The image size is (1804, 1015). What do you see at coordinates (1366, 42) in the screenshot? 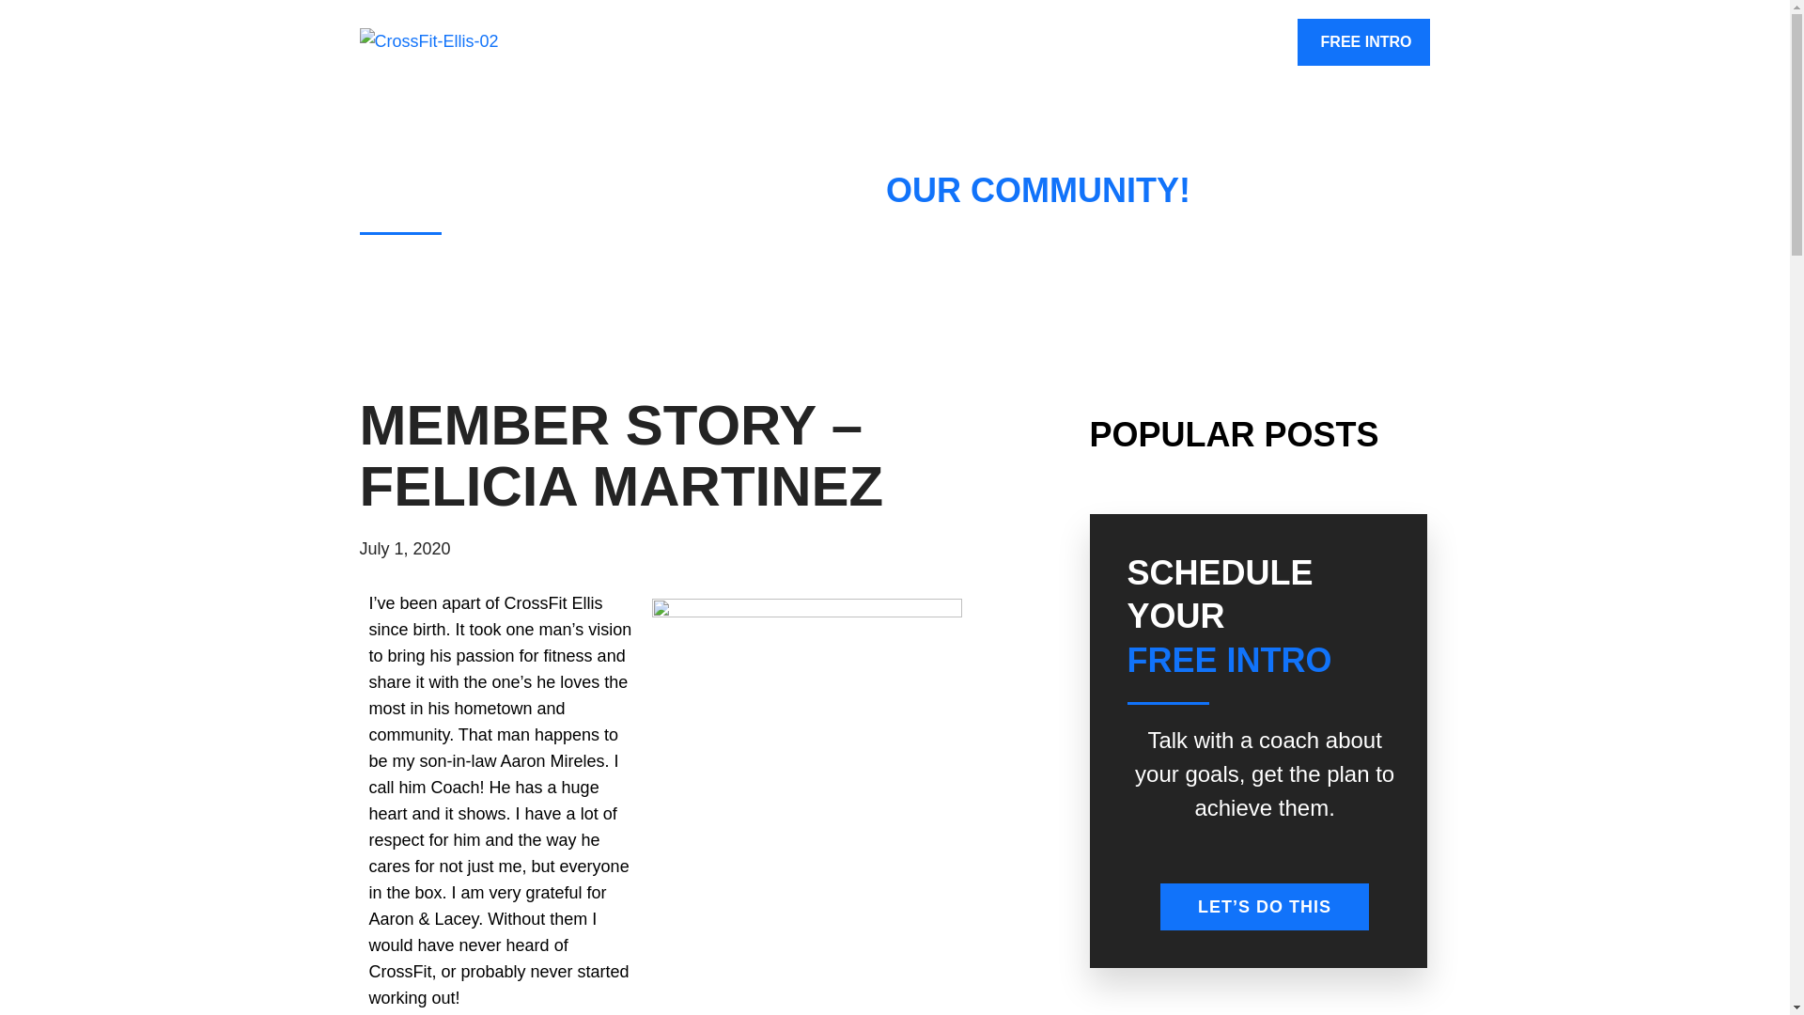
I see `FREE INTRO` at bounding box center [1366, 42].